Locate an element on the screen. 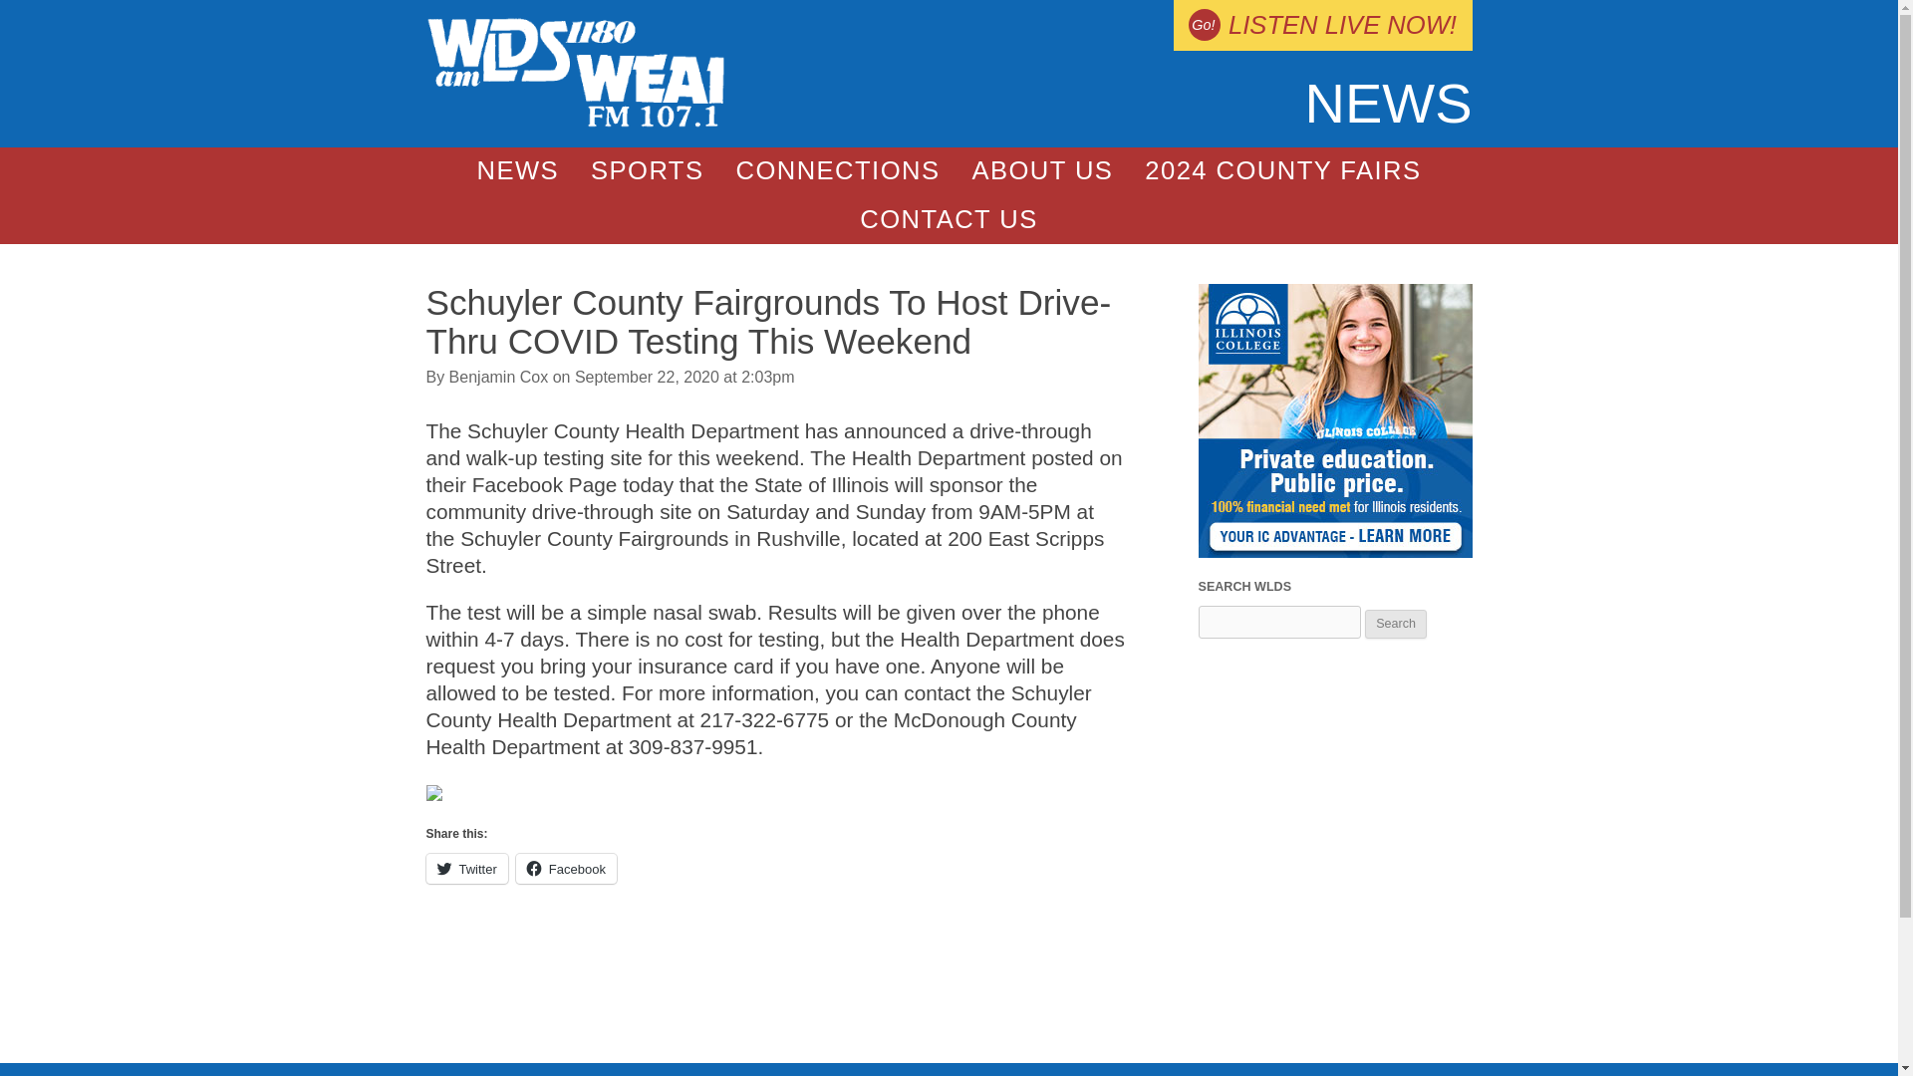  CONTACT US is located at coordinates (949, 219).